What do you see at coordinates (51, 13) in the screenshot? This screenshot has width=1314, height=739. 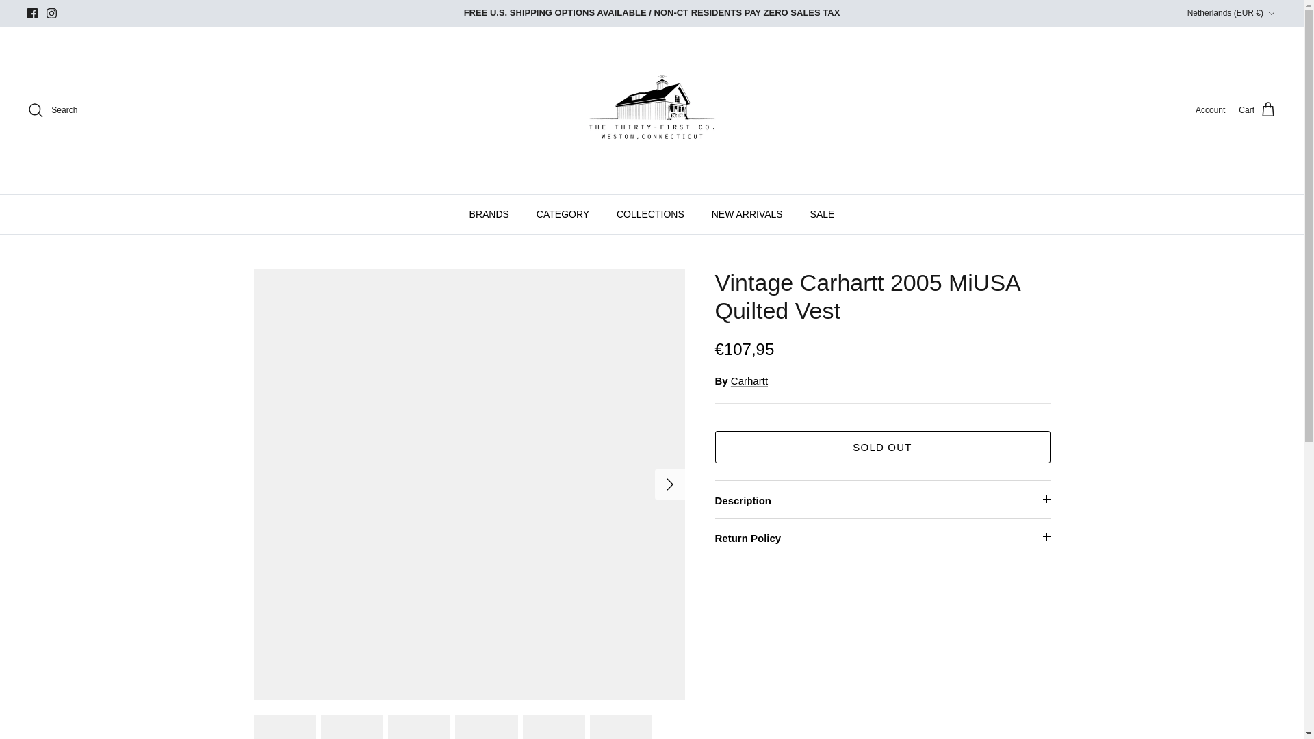 I see `Instagram` at bounding box center [51, 13].